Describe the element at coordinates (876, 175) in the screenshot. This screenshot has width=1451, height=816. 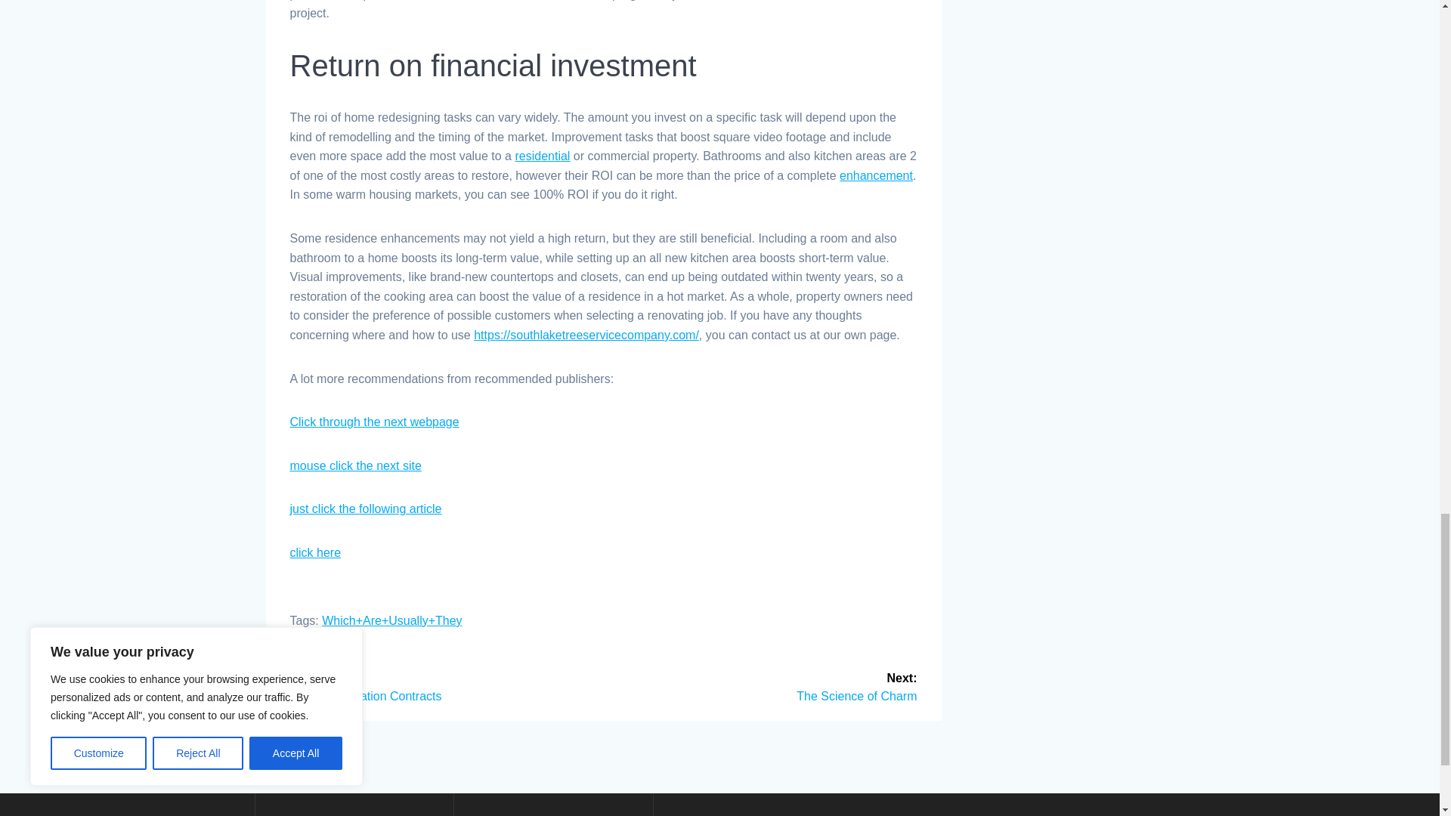
I see `click here` at that location.